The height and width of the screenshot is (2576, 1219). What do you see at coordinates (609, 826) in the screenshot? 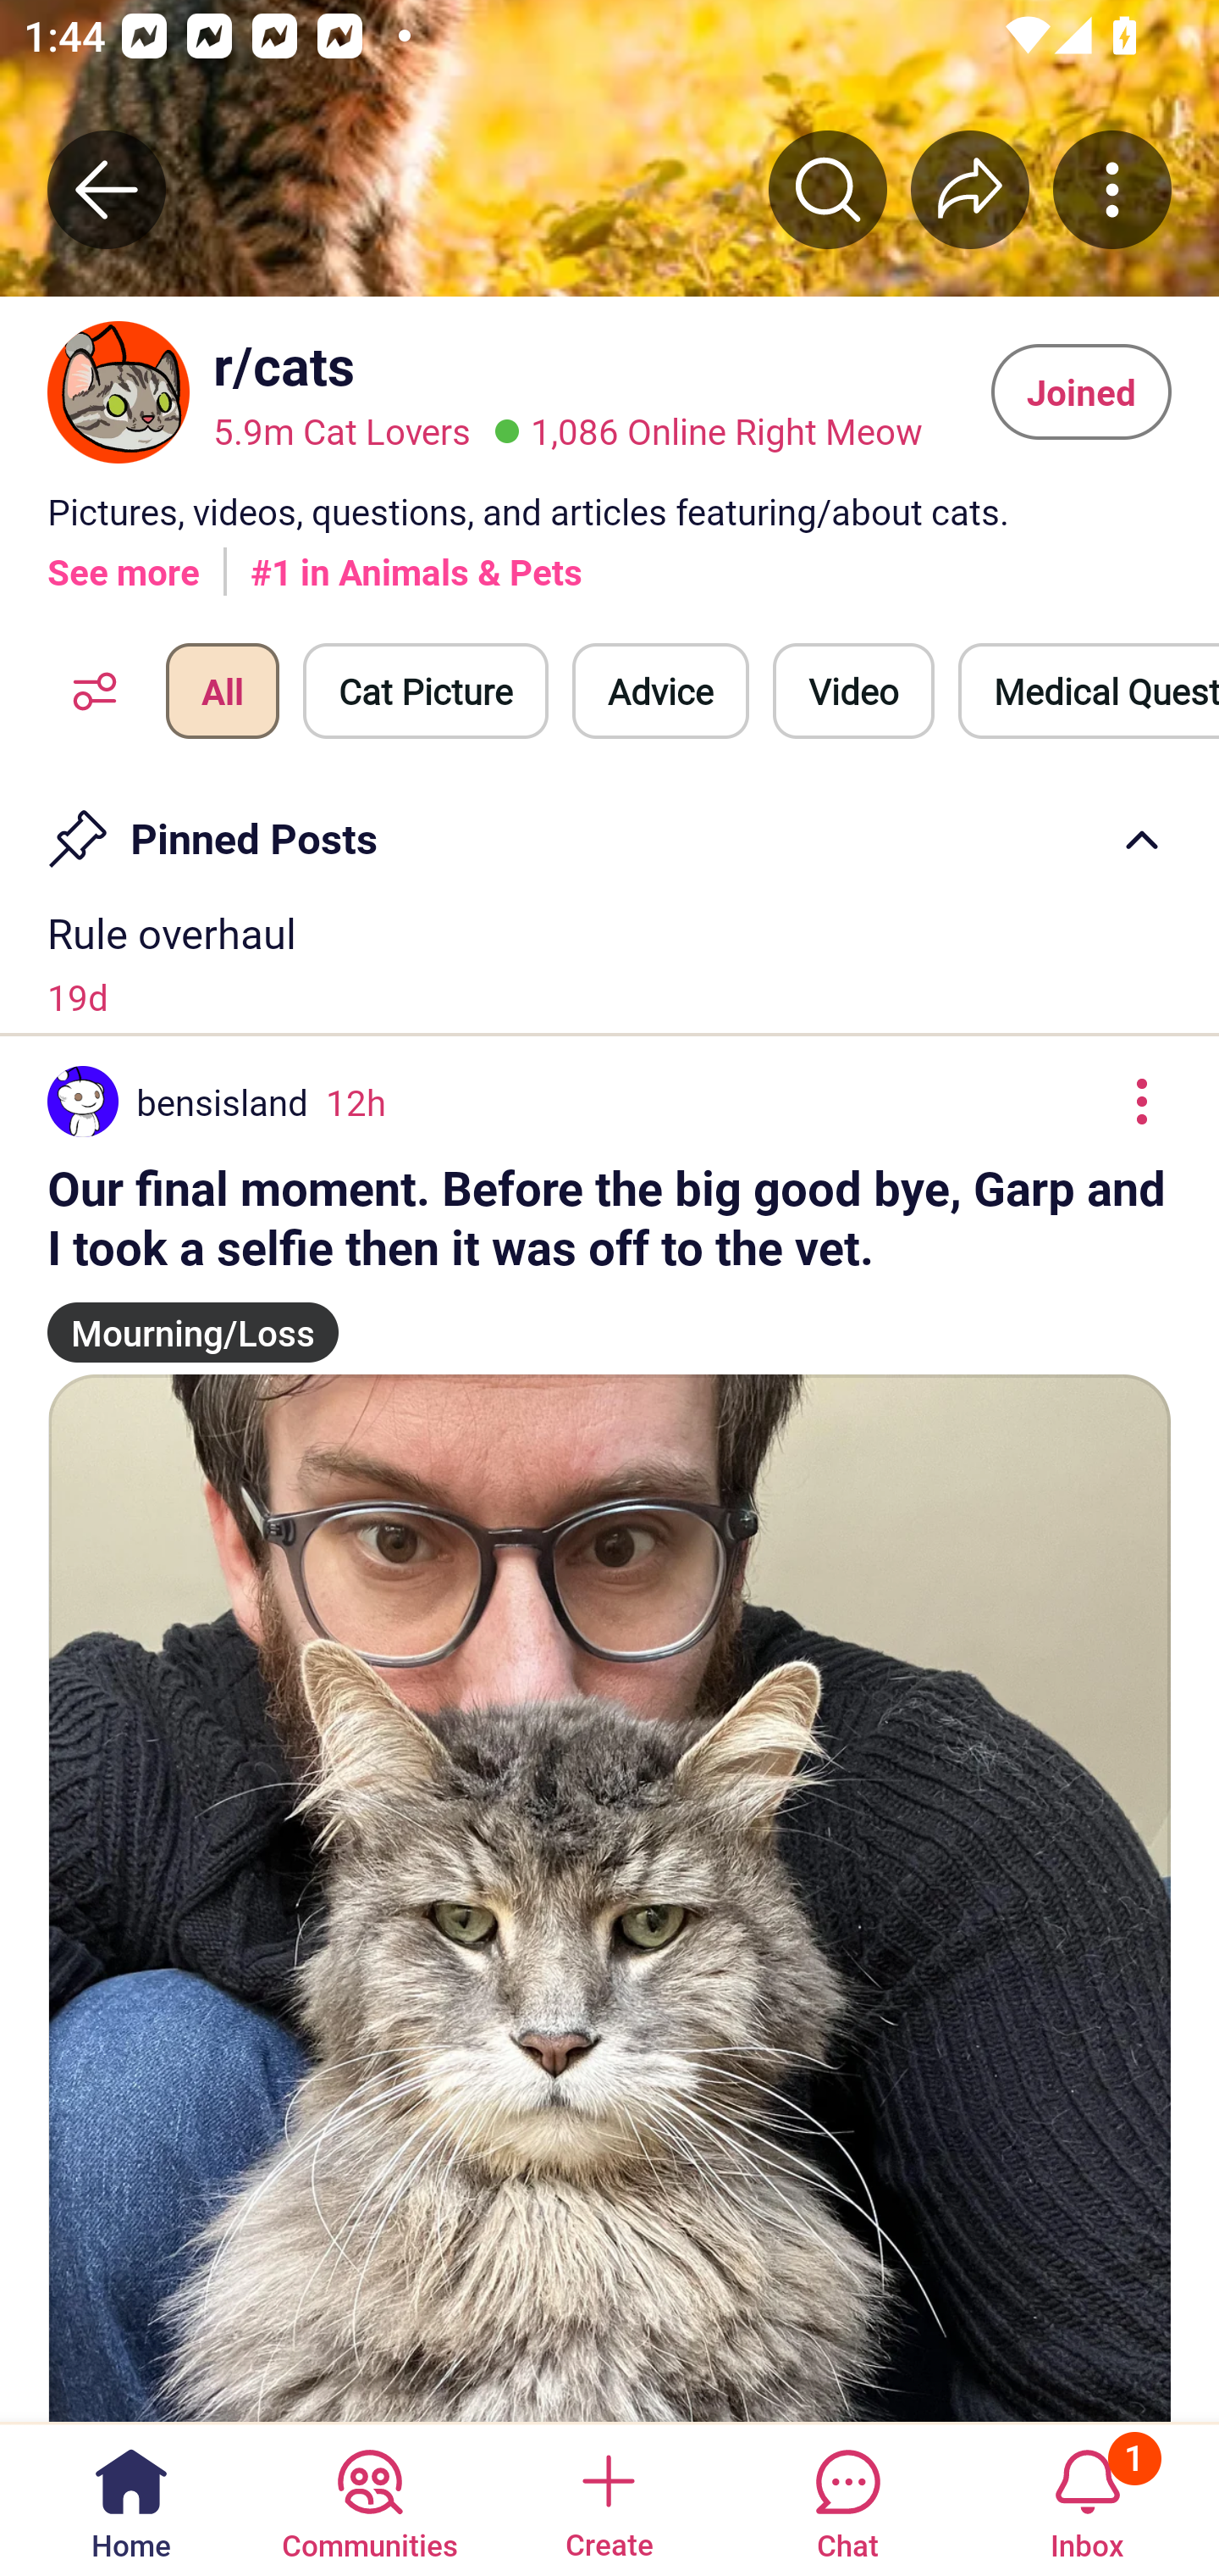
I see `Pin Pinned Posts Caret` at bounding box center [609, 826].